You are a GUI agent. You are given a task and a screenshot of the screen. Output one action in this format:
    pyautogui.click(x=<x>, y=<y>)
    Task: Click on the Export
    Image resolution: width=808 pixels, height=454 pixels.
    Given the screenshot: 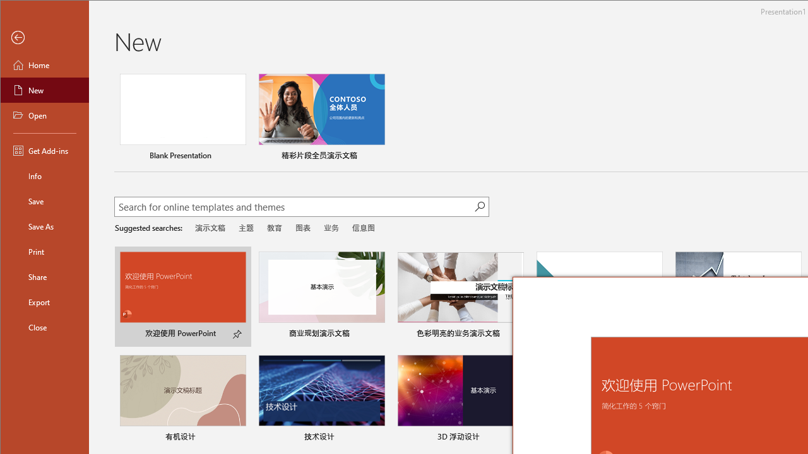 What is the action you would take?
    pyautogui.click(x=44, y=301)
    